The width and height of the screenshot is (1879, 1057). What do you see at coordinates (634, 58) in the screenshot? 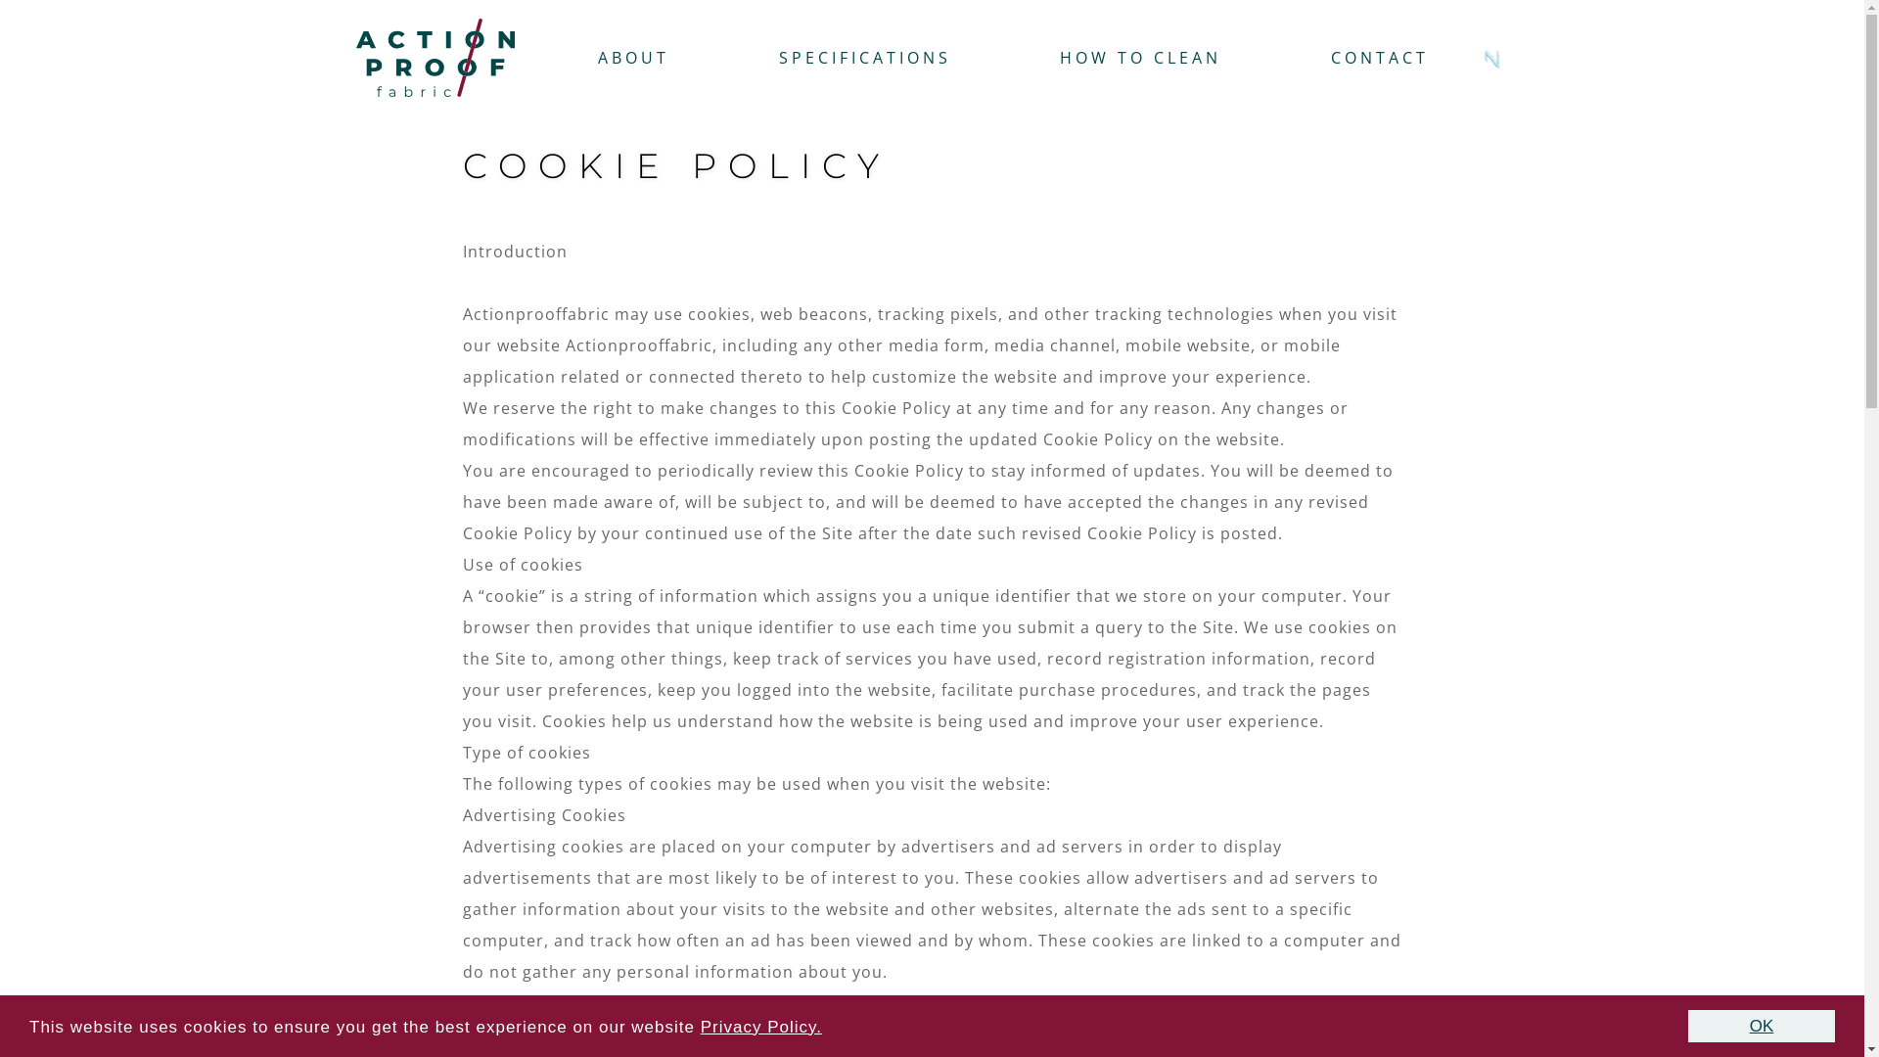
I see `ABOUT` at bounding box center [634, 58].